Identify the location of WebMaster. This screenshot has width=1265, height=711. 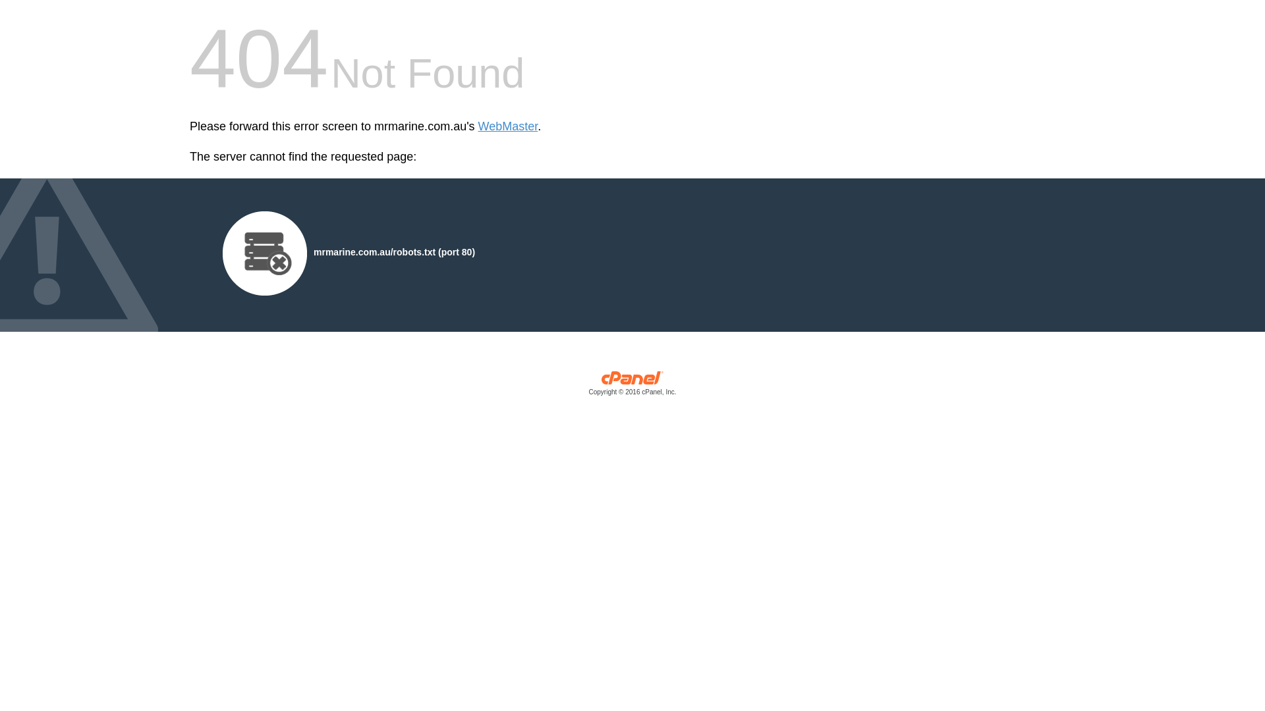
(509, 126).